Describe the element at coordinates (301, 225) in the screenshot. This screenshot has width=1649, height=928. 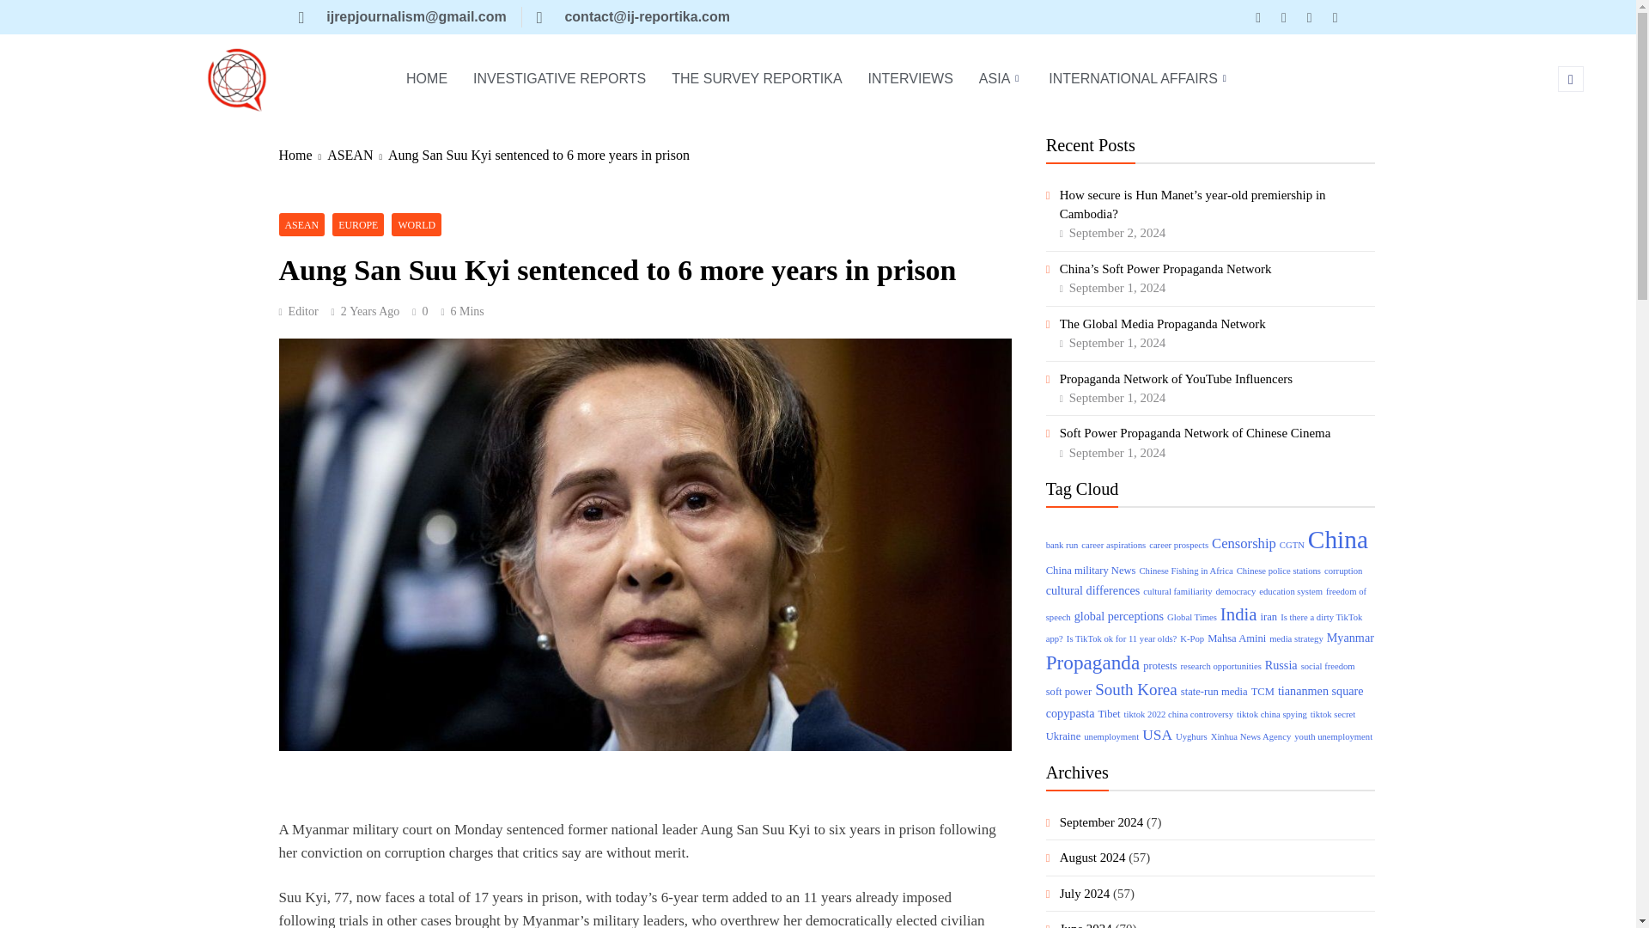
I see `ASEAN` at that location.